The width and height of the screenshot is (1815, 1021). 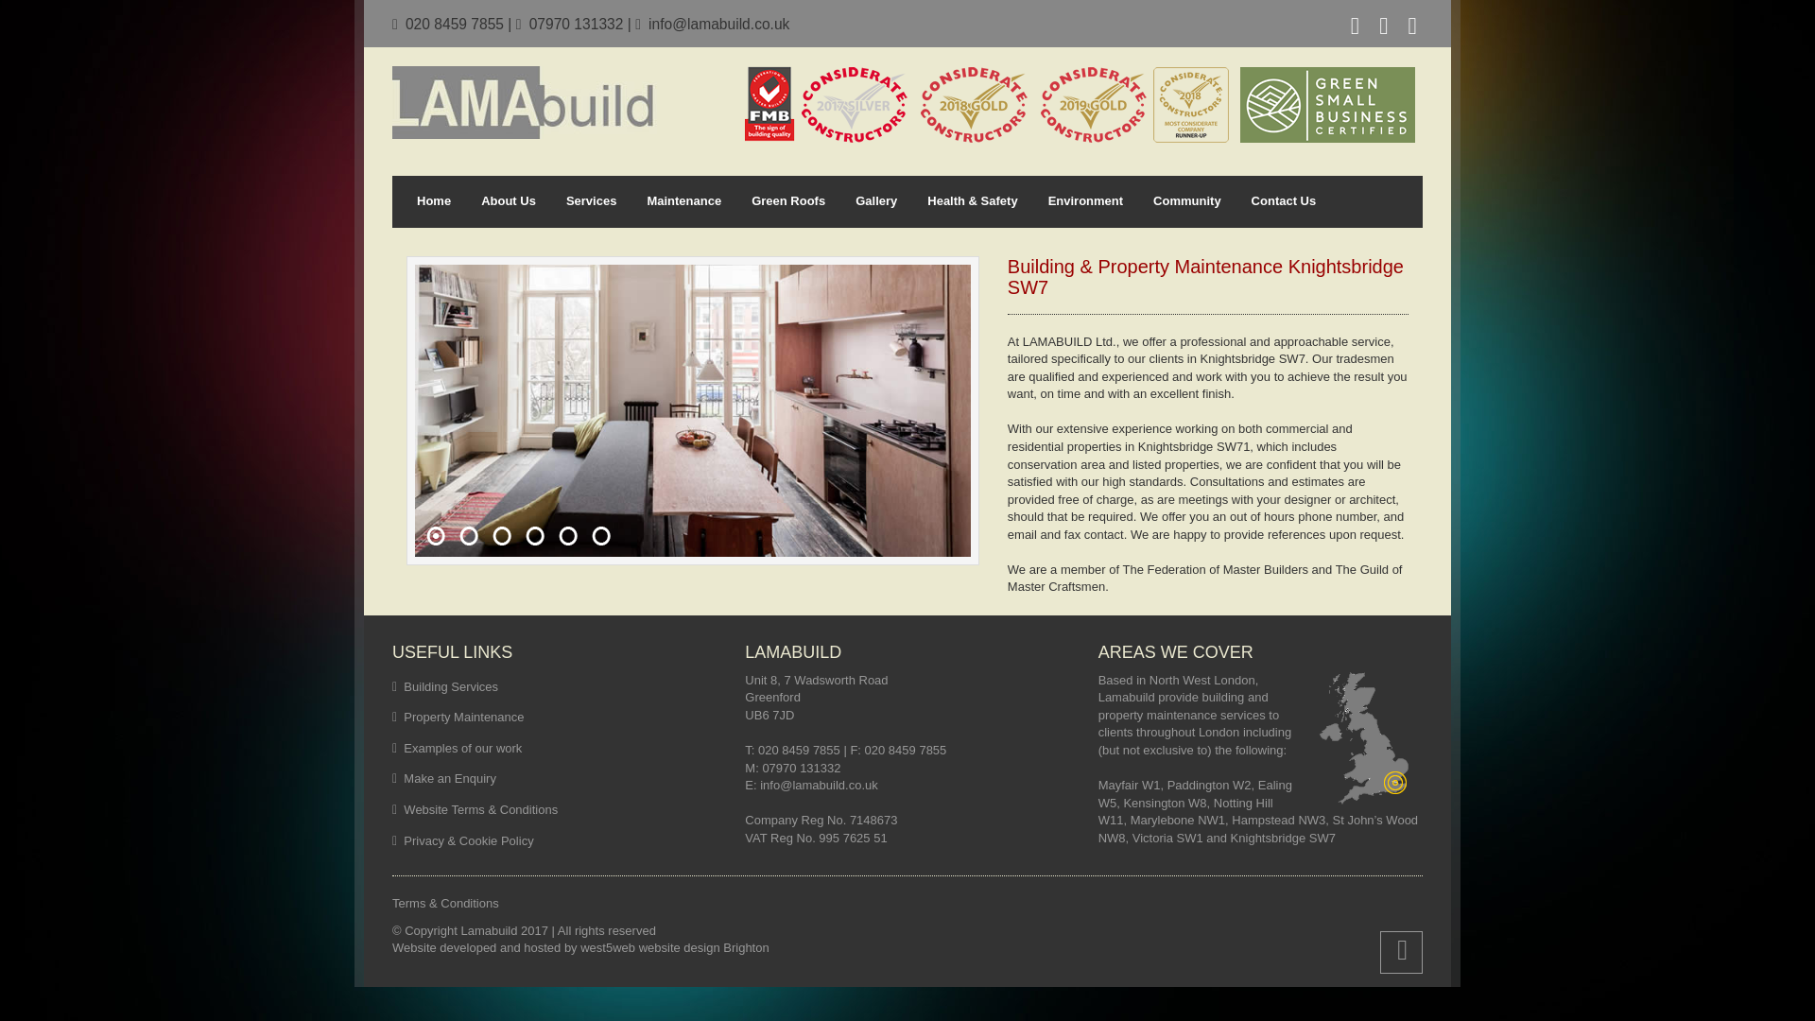 I want to click on Kensington W8, so click(x=1165, y=804).